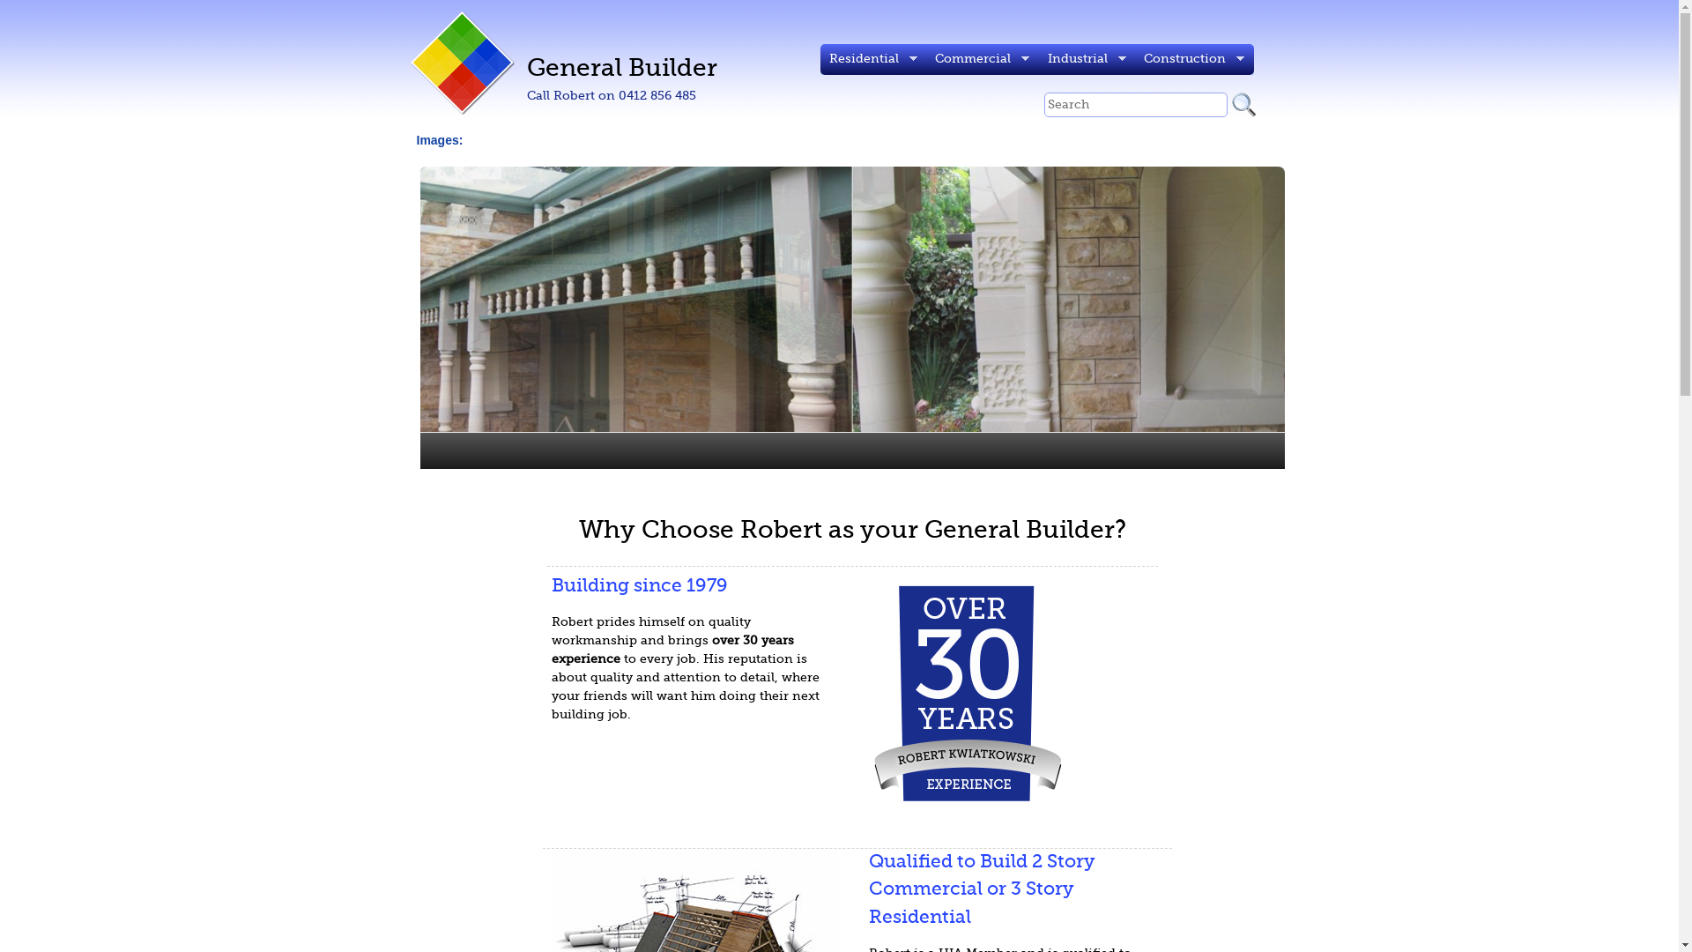 This screenshot has width=1692, height=952. Describe the element at coordinates (1251, 105) in the screenshot. I see `Search` at that location.